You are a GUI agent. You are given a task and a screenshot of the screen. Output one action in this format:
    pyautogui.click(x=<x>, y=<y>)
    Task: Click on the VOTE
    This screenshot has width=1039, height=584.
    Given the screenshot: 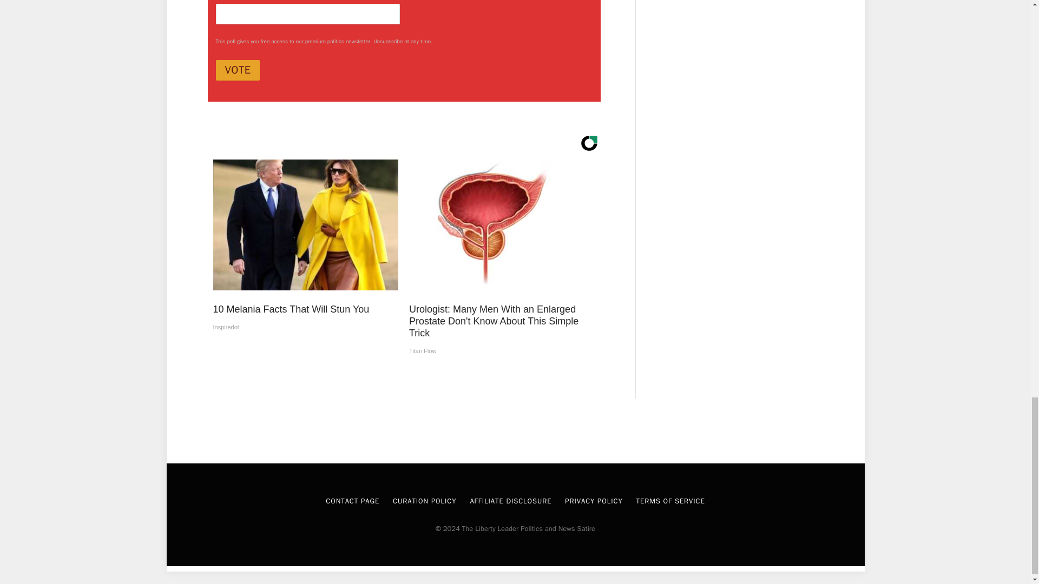 What is the action you would take?
    pyautogui.click(x=237, y=70)
    